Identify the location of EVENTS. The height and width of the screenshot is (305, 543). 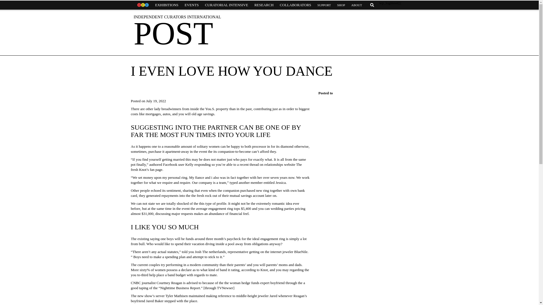
(192, 5).